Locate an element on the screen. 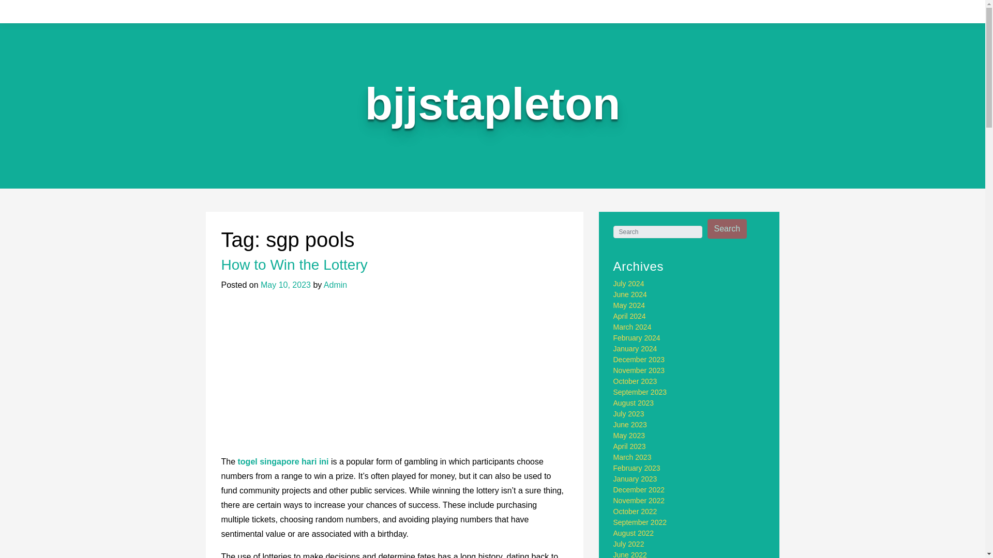 This screenshot has height=558, width=993. togel singapore hari ini is located at coordinates (283, 461).